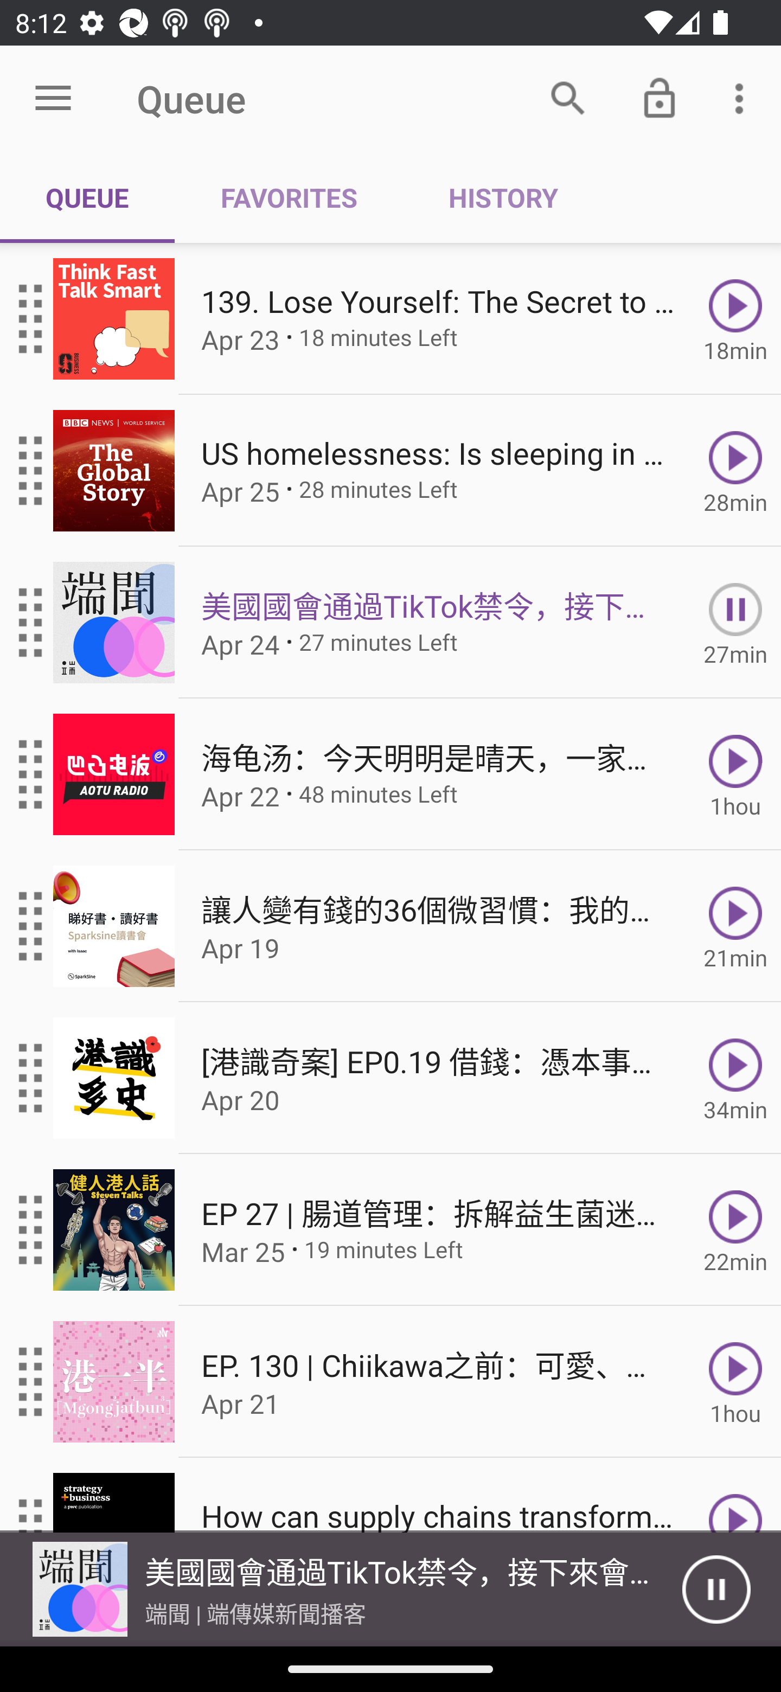  Describe the element at coordinates (341, 1590) in the screenshot. I see `Picture 美國國會通過TikTok禁令，接下來會發生什麼？ 端聞 | 端傳媒新聞播客` at that location.